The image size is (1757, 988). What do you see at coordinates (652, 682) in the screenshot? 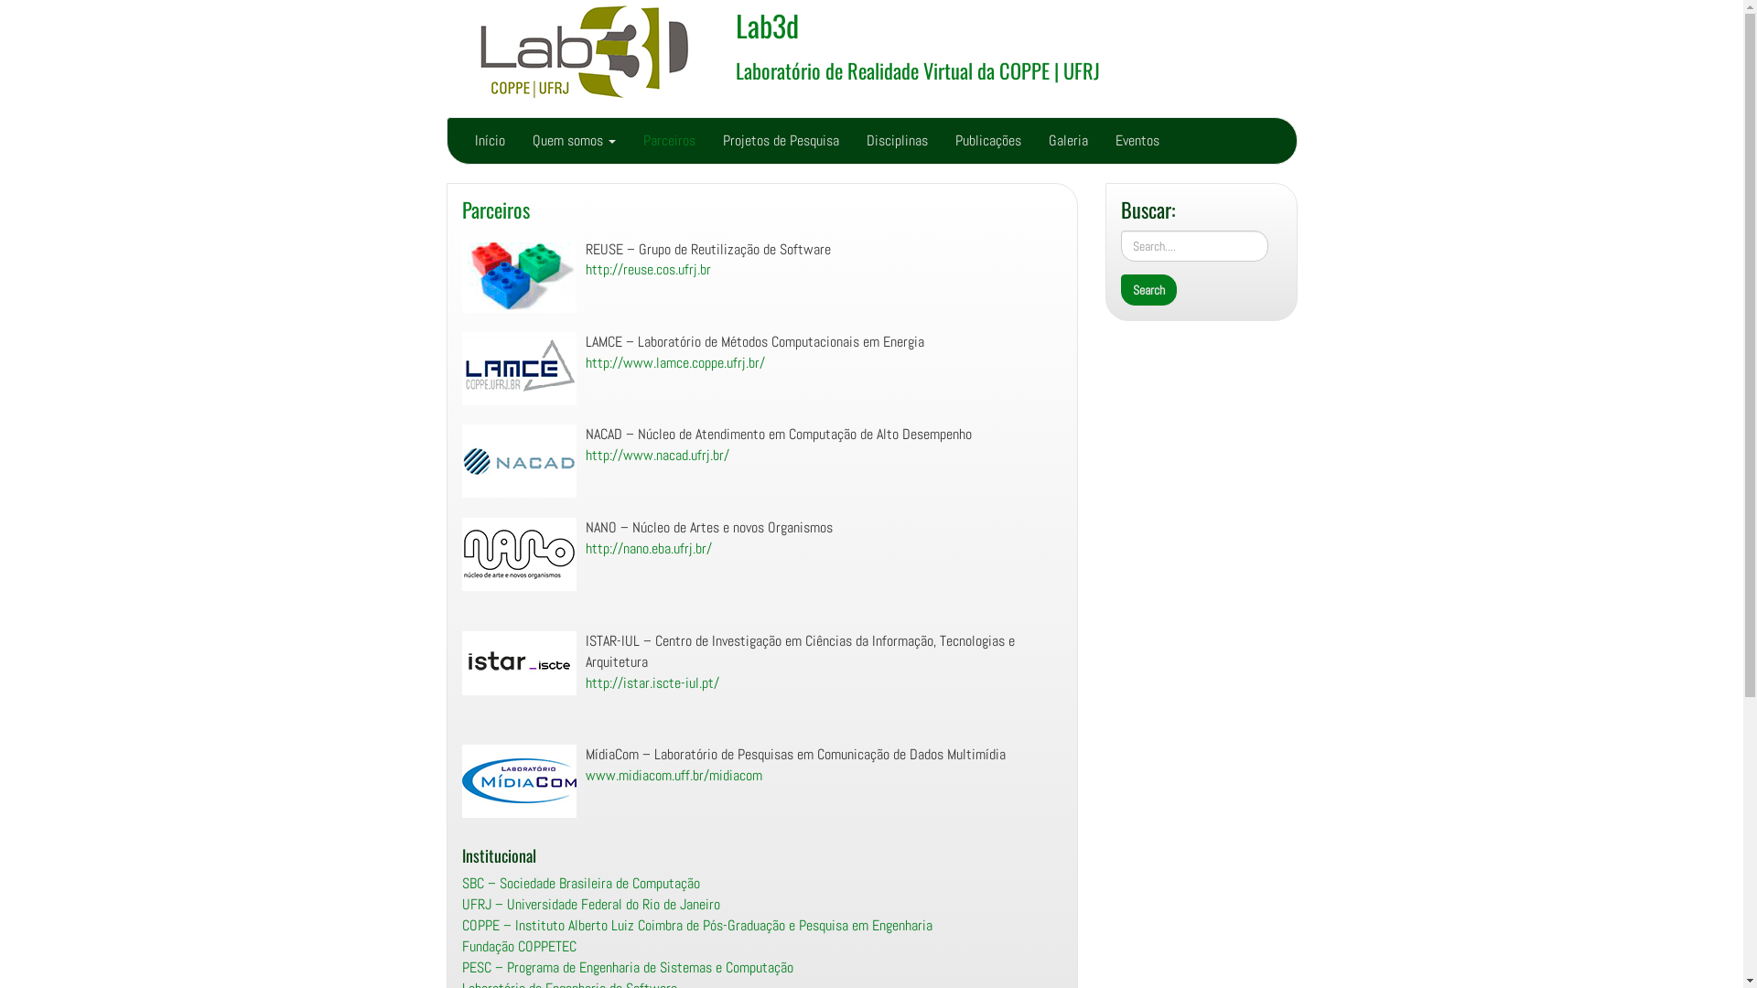
I see `http://istar.iscte-iul.pt/` at bounding box center [652, 682].